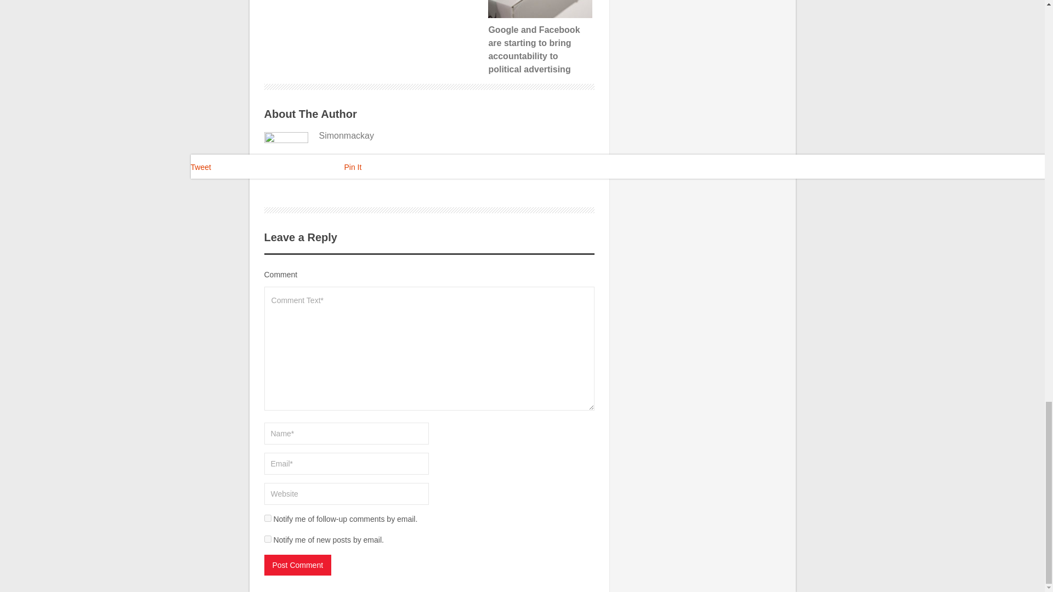  What do you see at coordinates (268, 539) in the screenshot?
I see `subscribe` at bounding box center [268, 539].